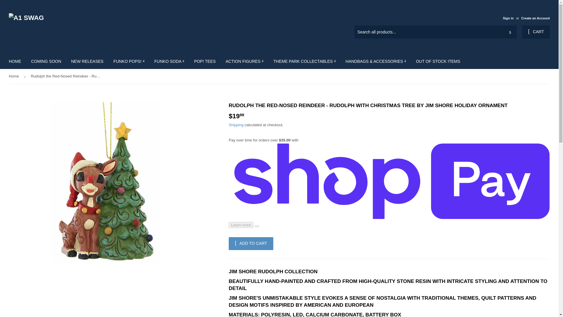 This screenshot has height=317, width=563. What do you see at coordinates (536, 32) in the screenshot?
I see `CART` at bounding box center [536, 32].